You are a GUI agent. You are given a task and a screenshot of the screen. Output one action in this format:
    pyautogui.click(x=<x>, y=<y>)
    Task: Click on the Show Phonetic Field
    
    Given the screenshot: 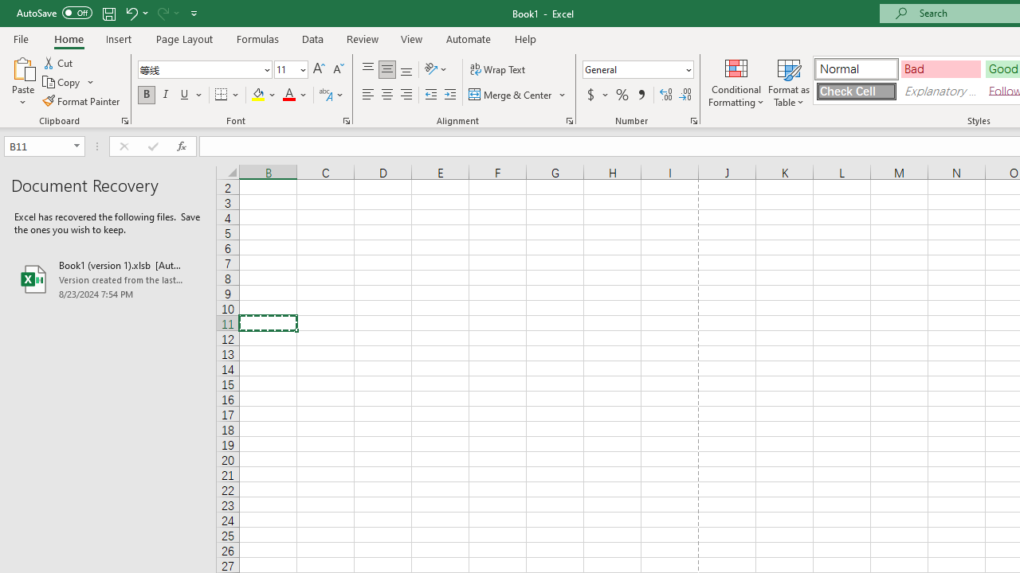 What is the action you would take?
    pyautogui.click(x=331, y=95)
    